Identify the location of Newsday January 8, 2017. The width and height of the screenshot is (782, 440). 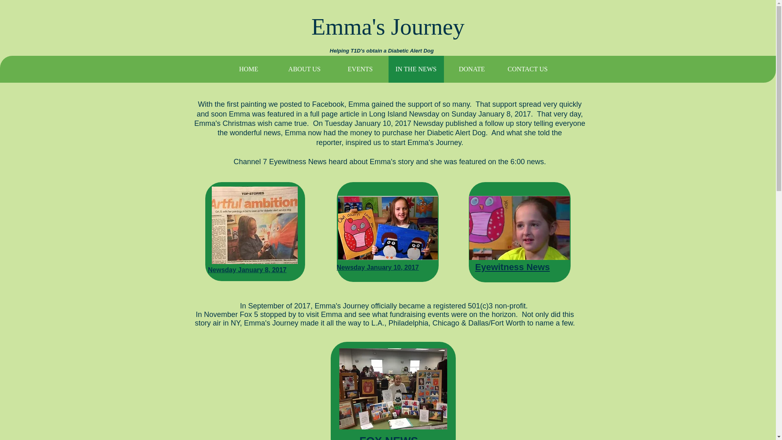
(247, 270).